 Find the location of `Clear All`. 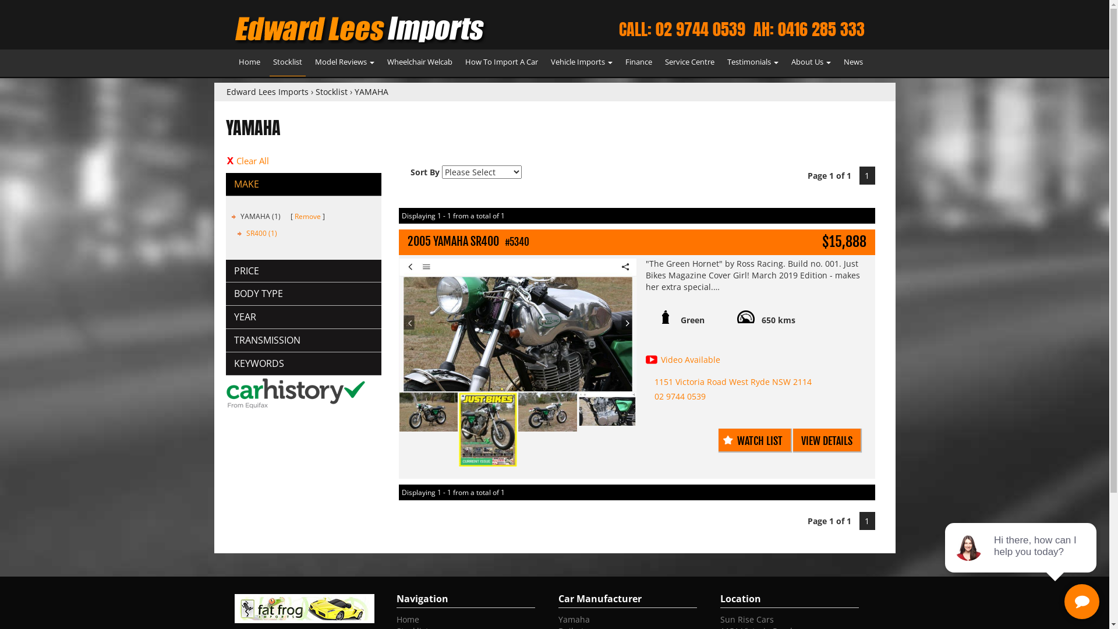

Clear All is located at coordinates (304, 161).